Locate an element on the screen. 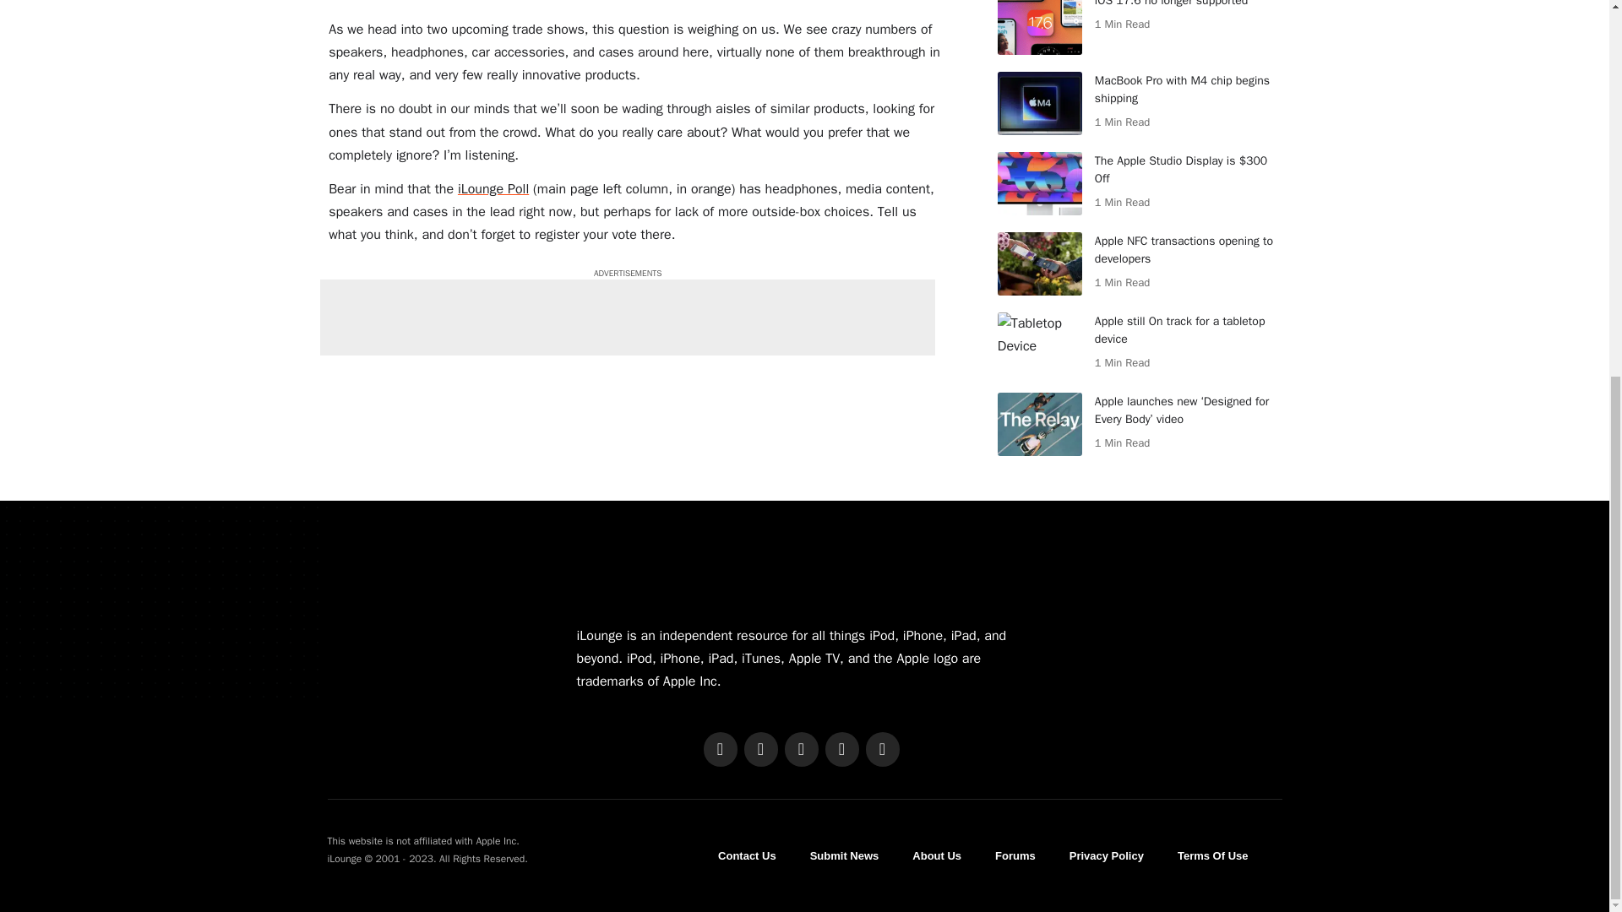 Image resolution: width=1622 pixels, height=912 pixels. iOS 17.6 no longer supported is located at coordinates (1039, 27).